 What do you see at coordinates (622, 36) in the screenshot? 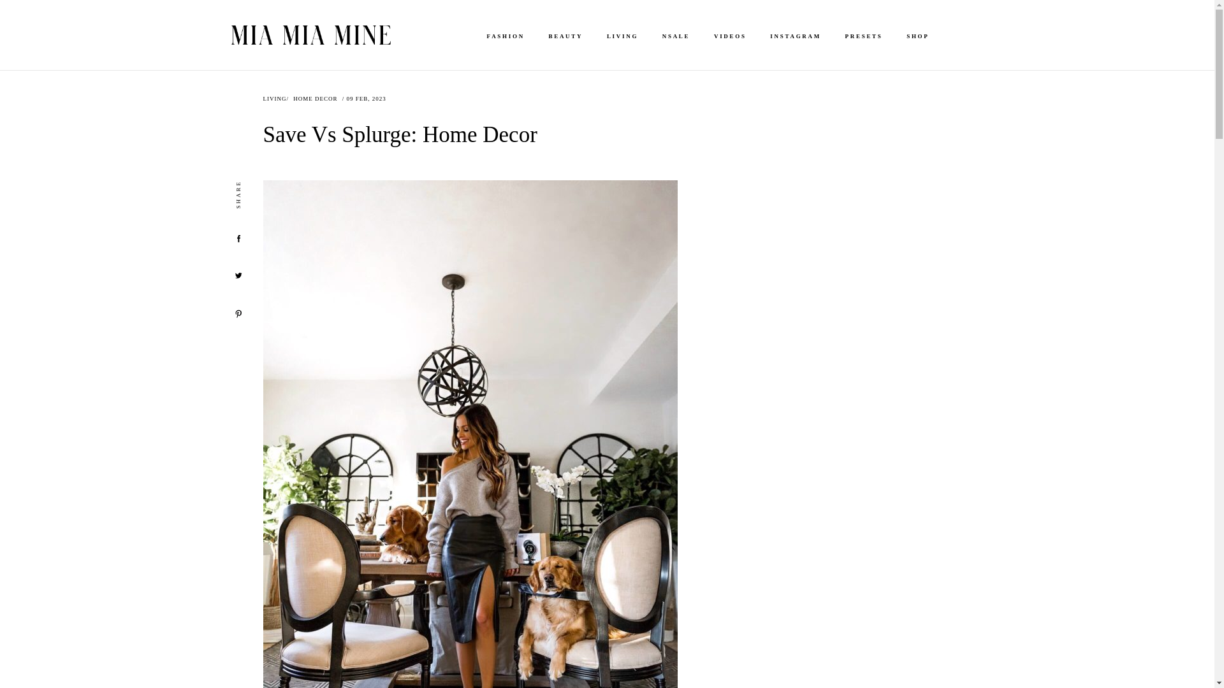
I see `LIVING` at bounding box center [622, 36].